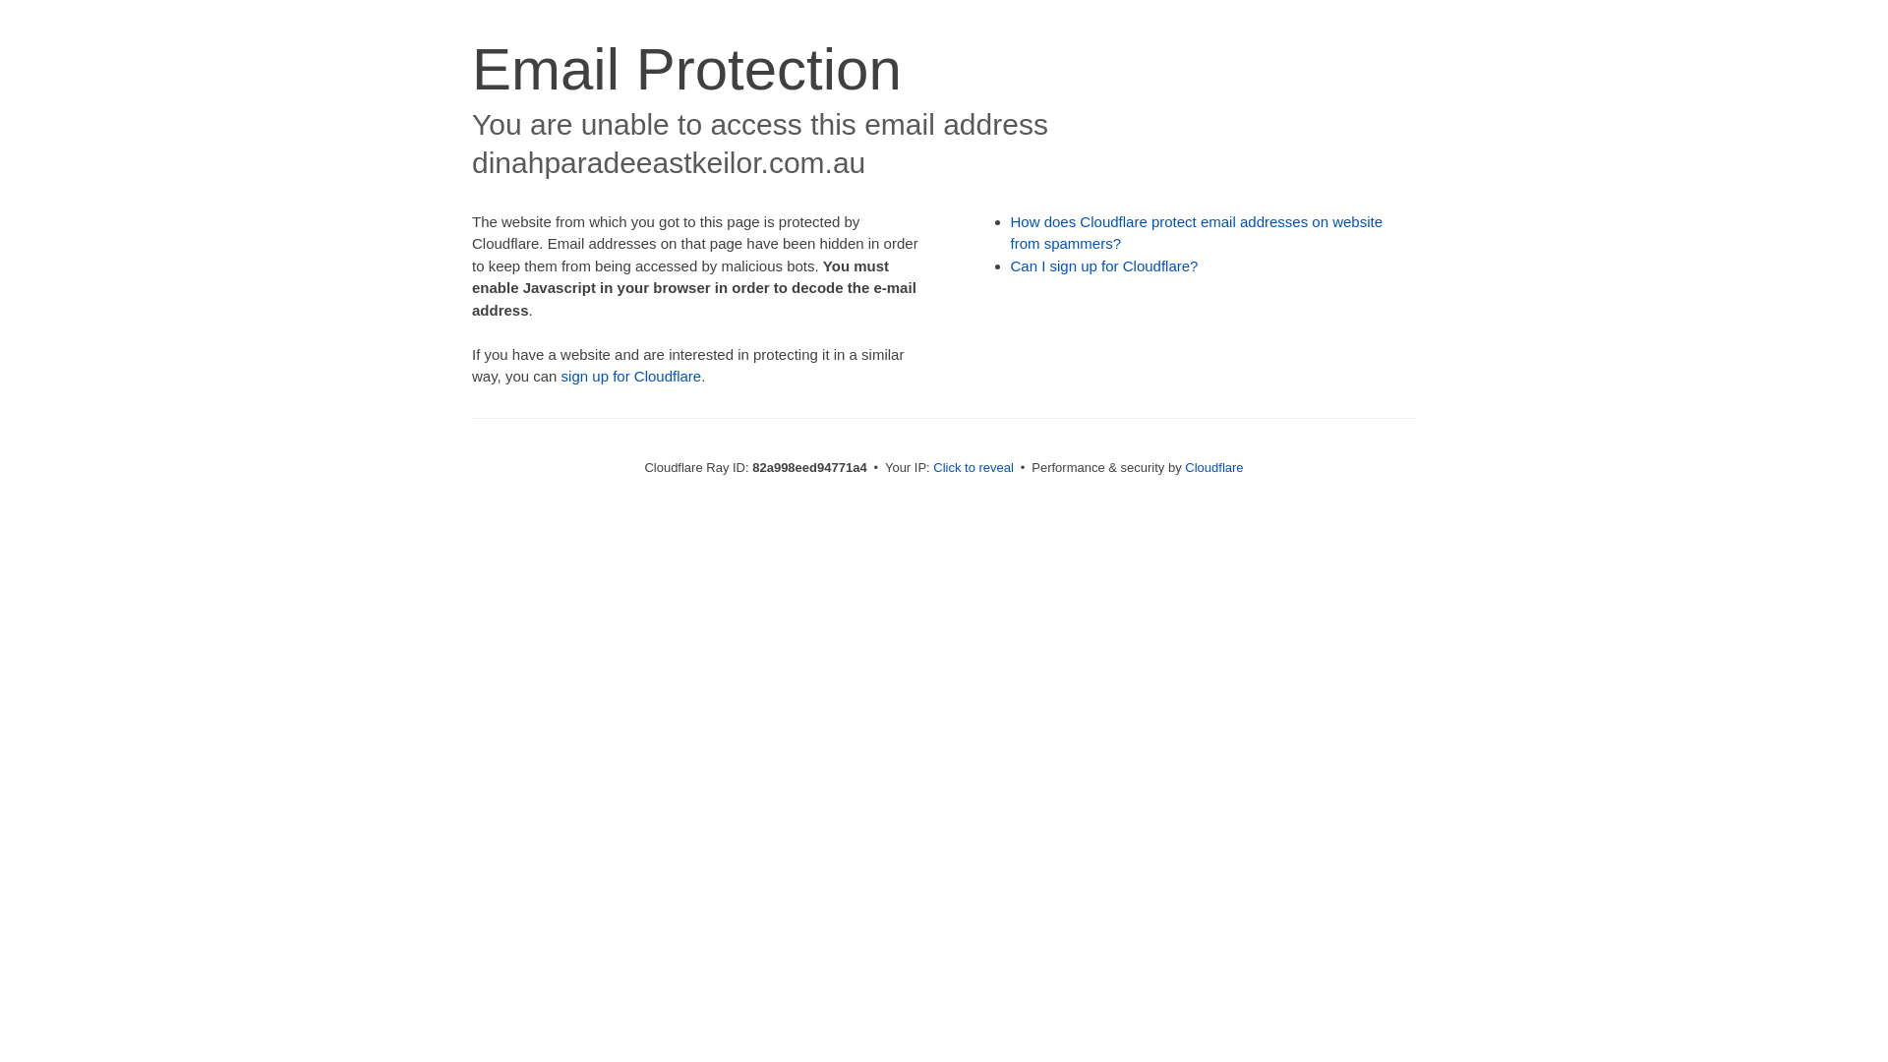  What do you see at coordinates (973, 468) in the screenshot?
I see `Click to reveal` at bounding box center [973, 468].